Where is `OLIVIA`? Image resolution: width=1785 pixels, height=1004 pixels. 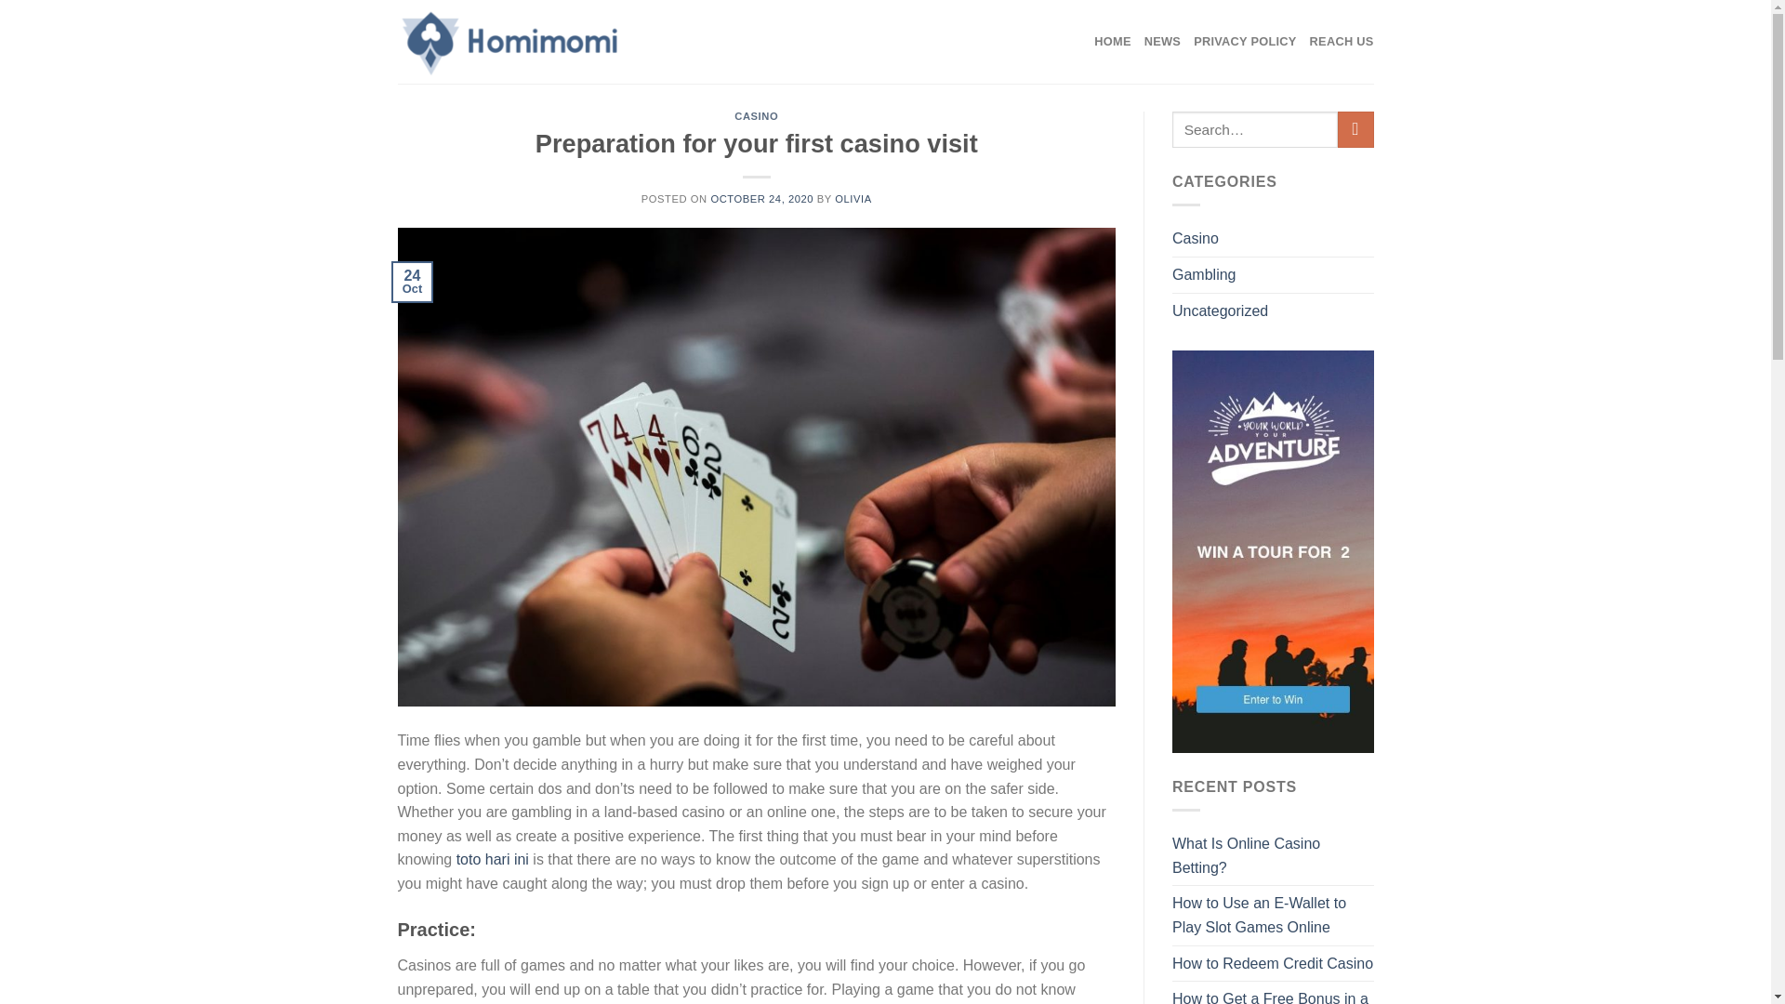
OLIVIA is located at coordinates (853, 199).